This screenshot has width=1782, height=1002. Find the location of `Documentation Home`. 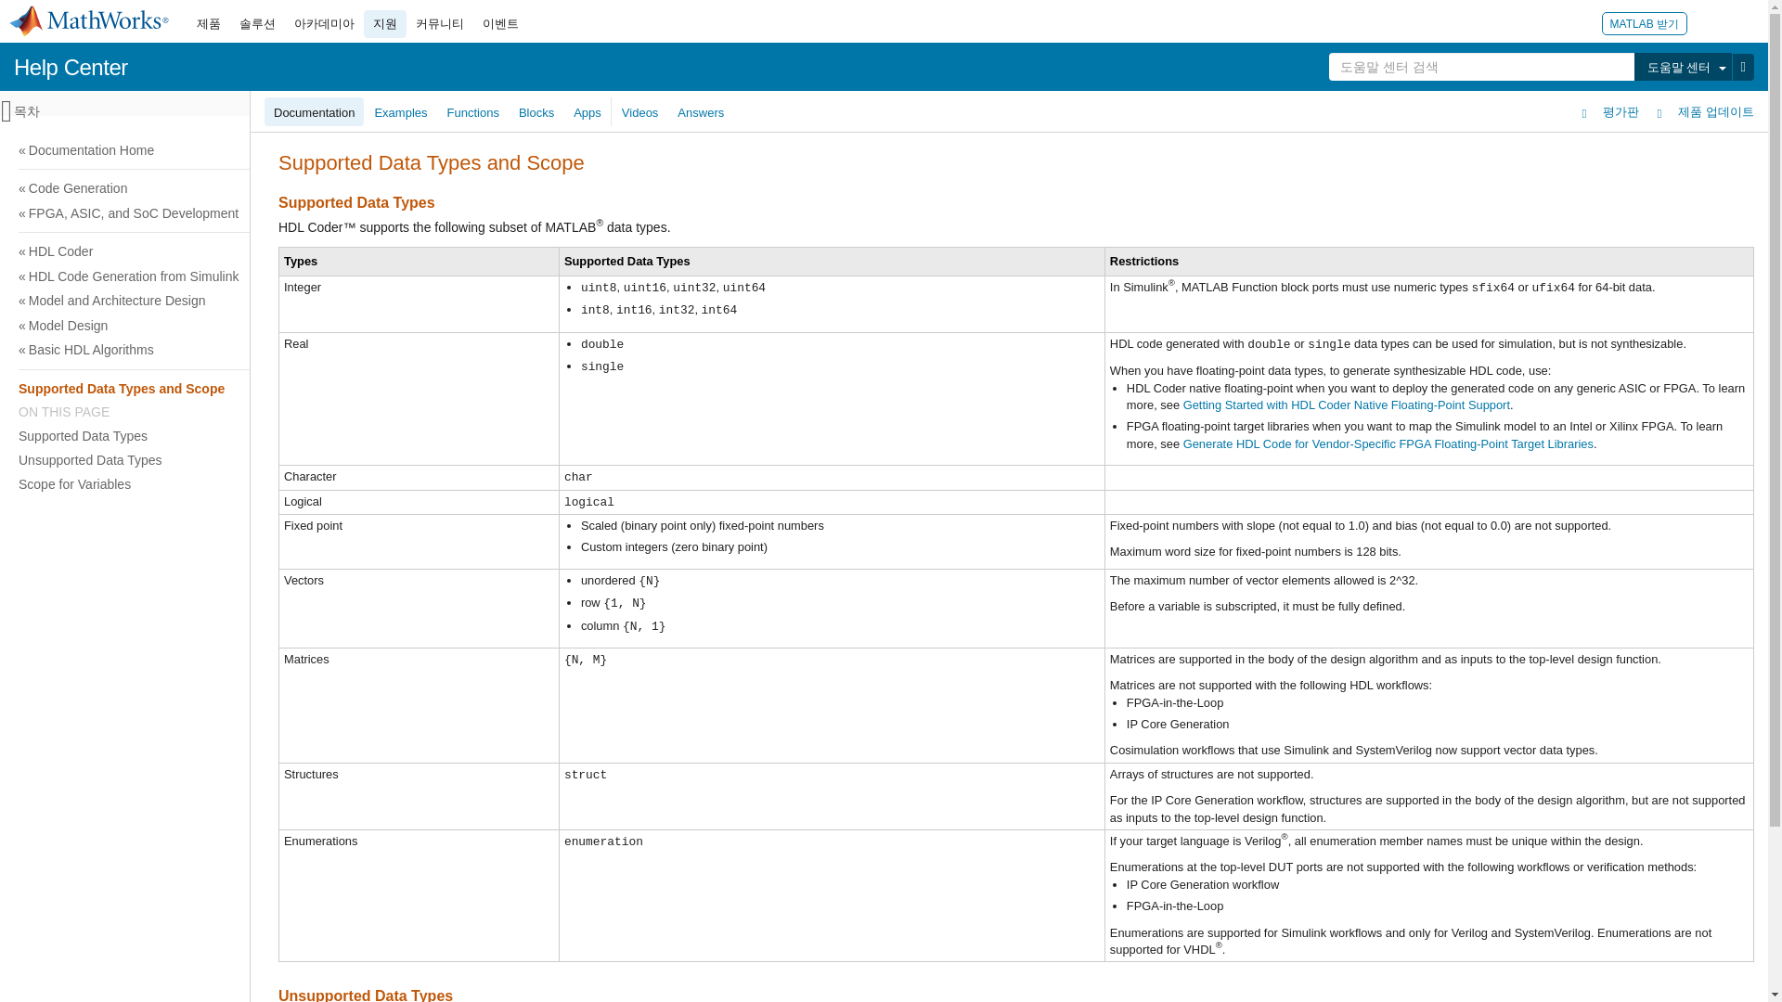

Documentation Home is located at coordinates (882, 150).